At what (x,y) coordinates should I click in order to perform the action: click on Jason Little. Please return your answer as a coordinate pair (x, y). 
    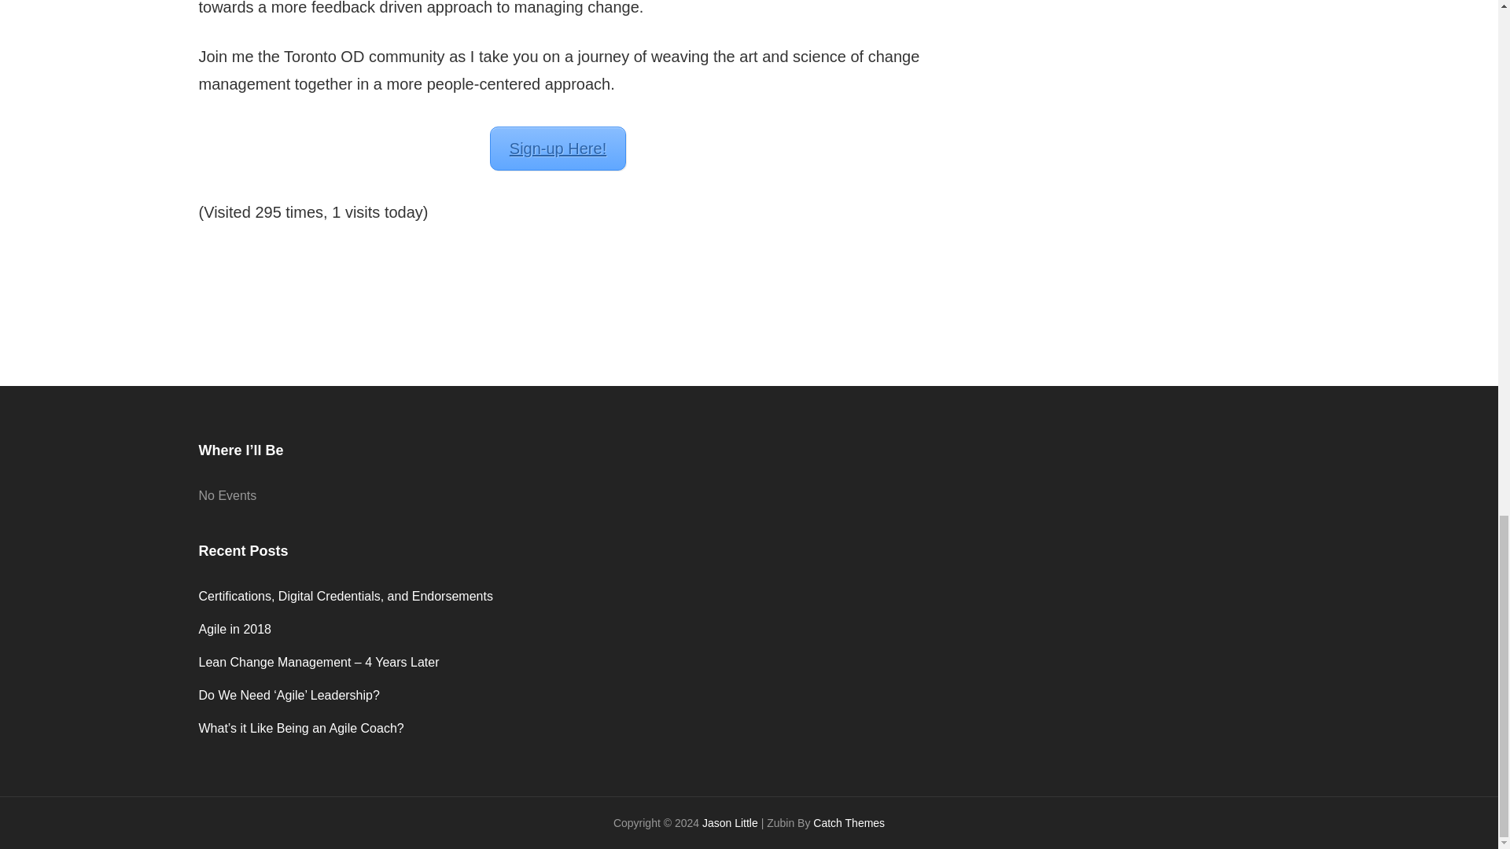
    Looking at the image, I should click on (730, 822).